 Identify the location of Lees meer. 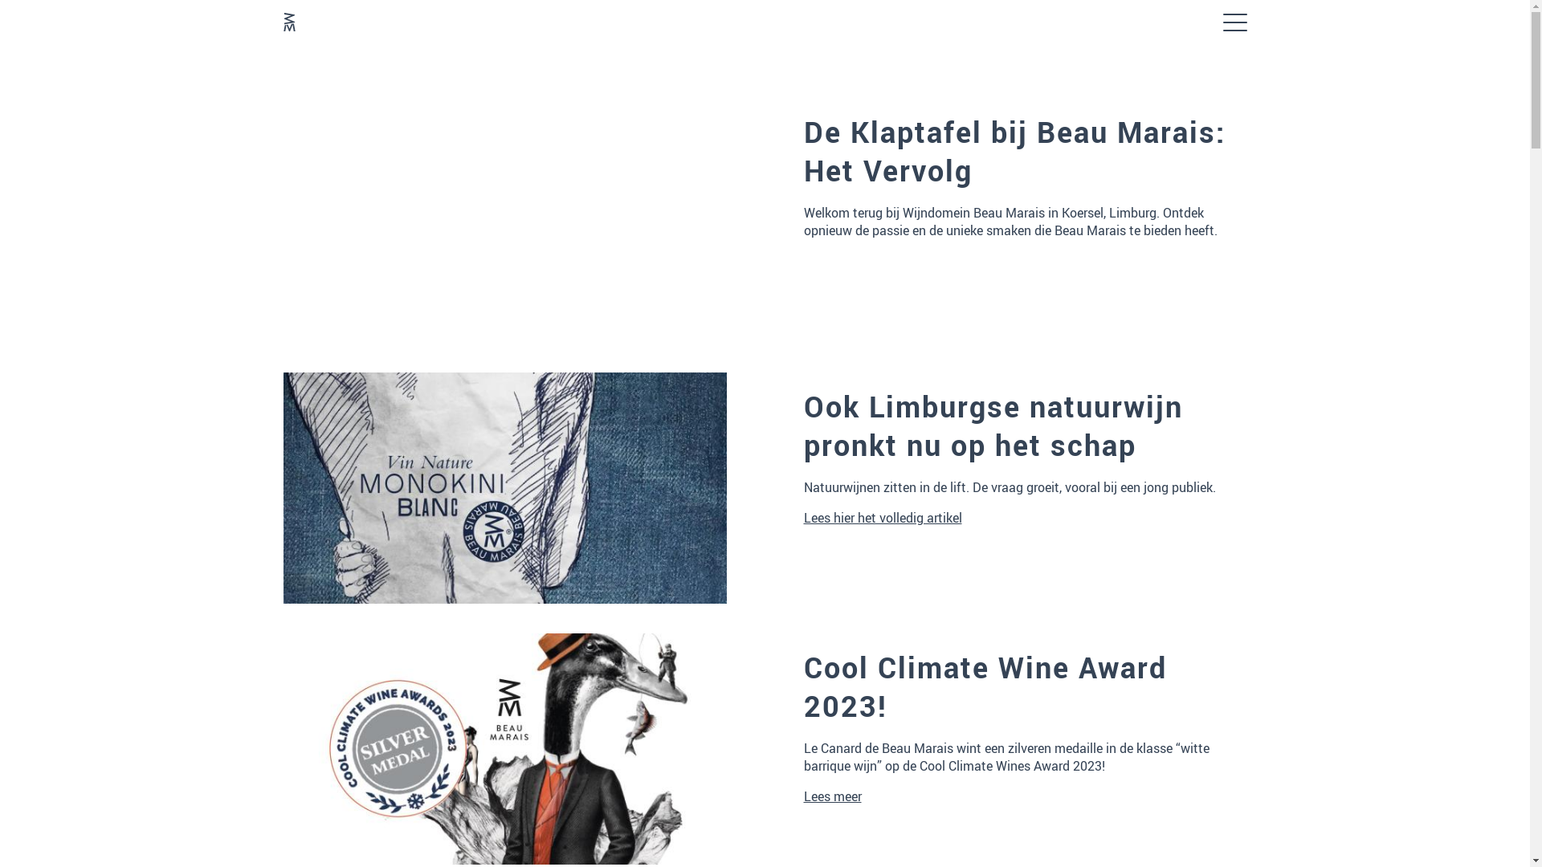
(832, 796).